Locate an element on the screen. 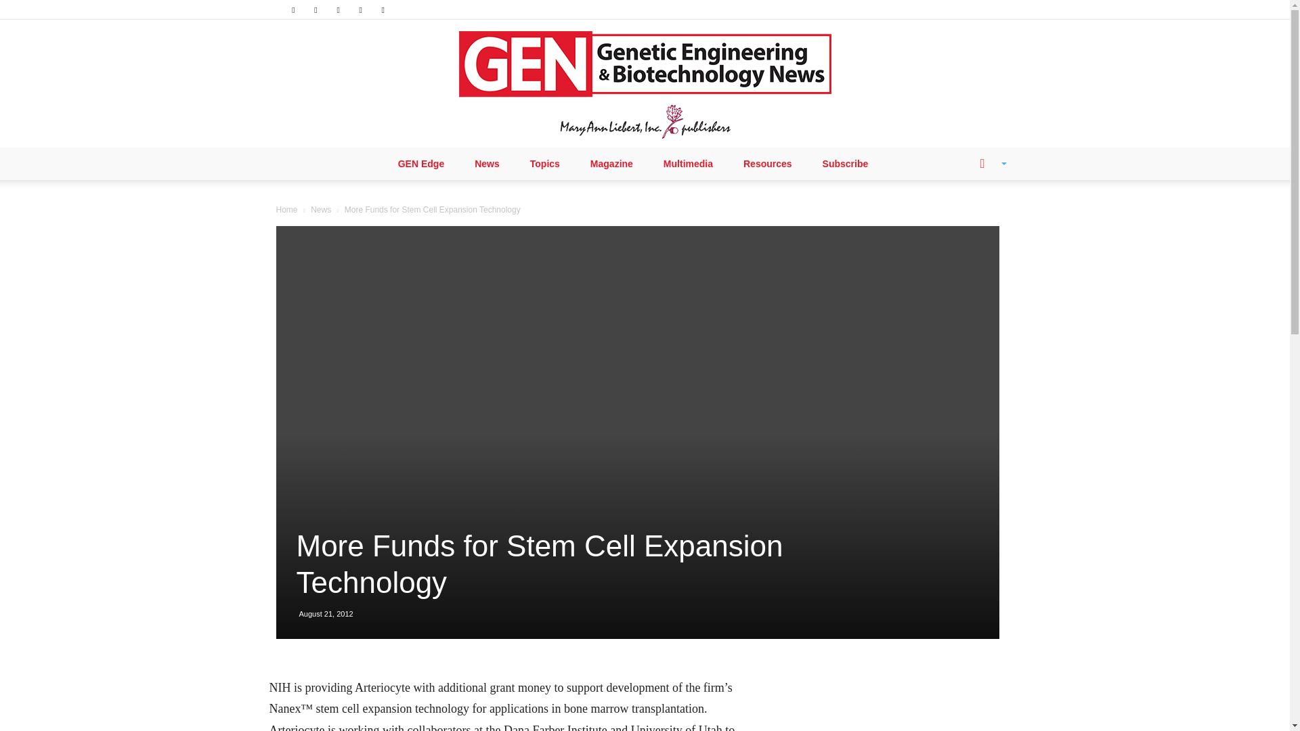 Image resolution: width=1300 pixels, height=731 pixels. Linkedin is located at coordinates (316, 9).